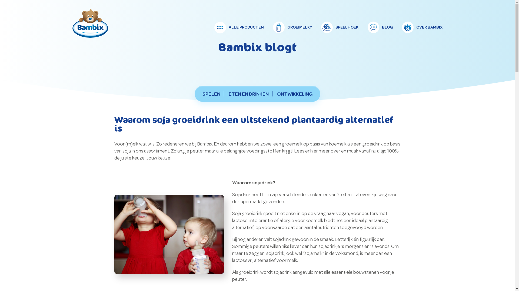 This screenshot has height=291, width=519. Describe the element at coordinates (329, 22) in the screenshot. I see `Skip to content` at that location.